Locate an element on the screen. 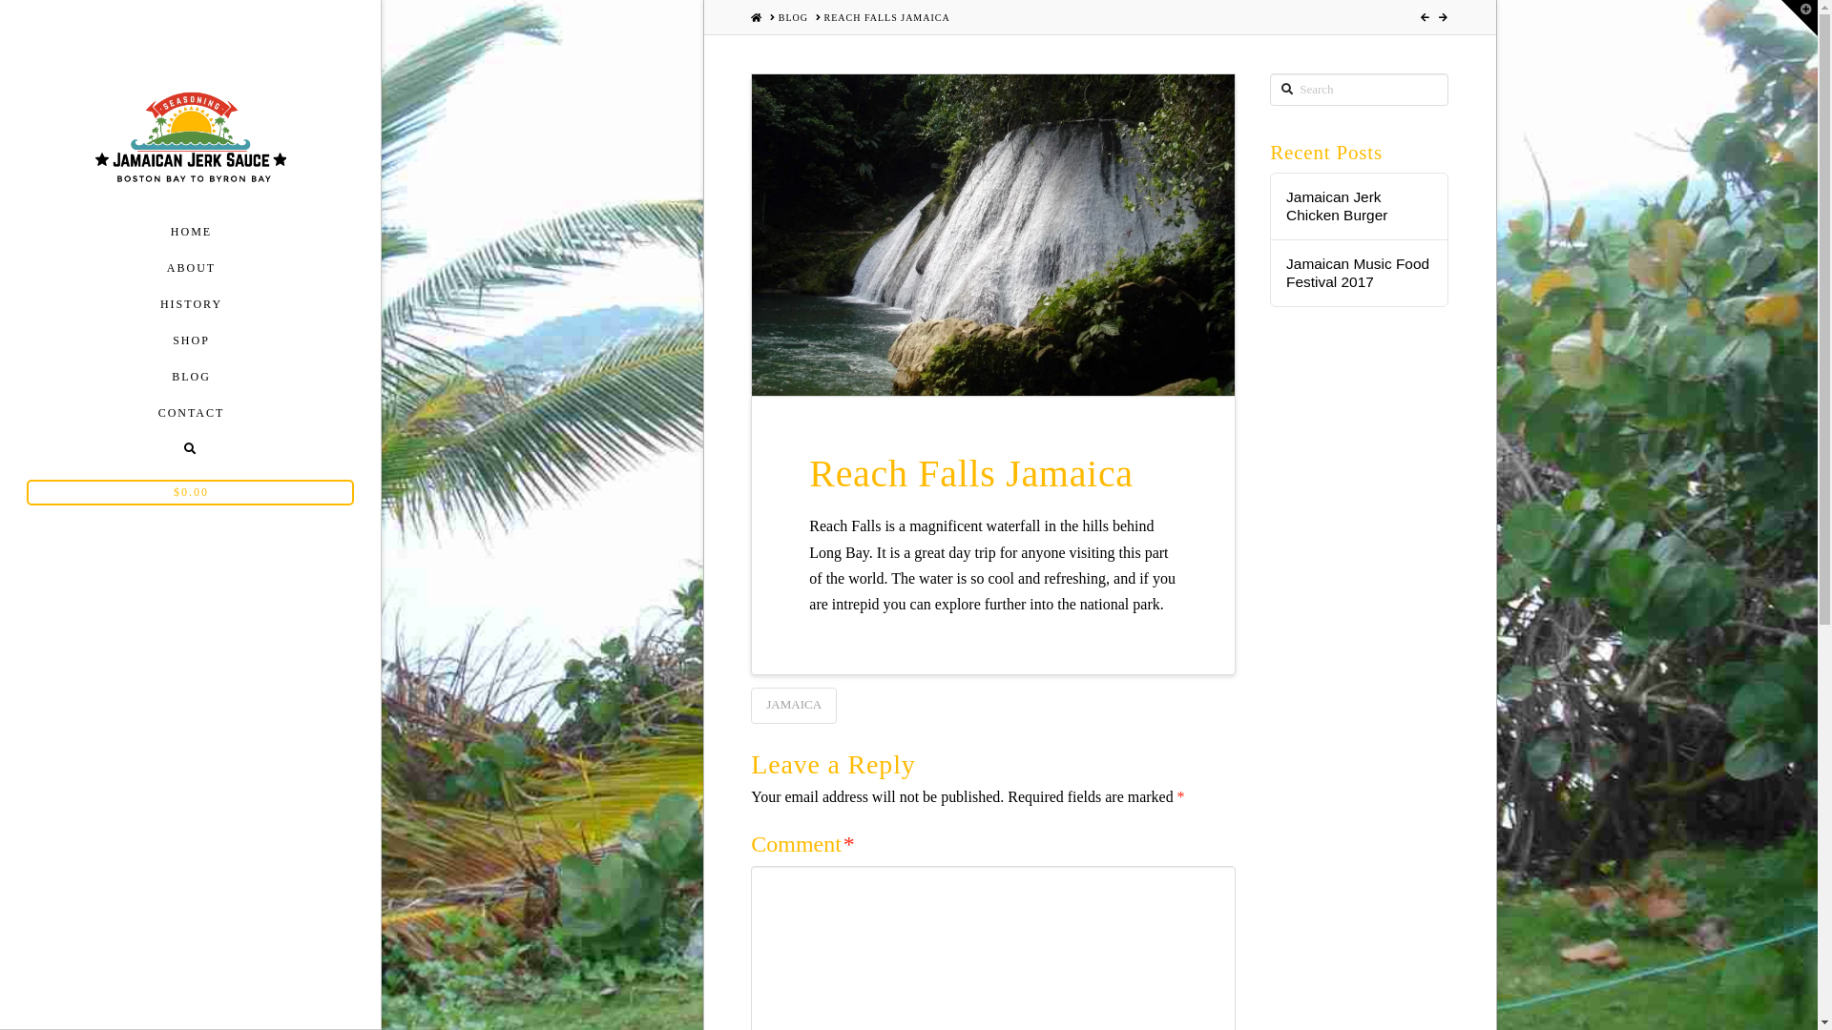  HOME is located at coordinates (191, 232).